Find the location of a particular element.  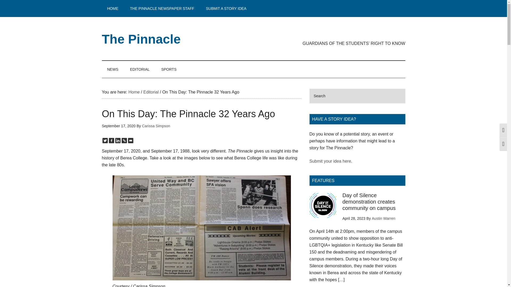

HOME is located at coordinates (113, 9).